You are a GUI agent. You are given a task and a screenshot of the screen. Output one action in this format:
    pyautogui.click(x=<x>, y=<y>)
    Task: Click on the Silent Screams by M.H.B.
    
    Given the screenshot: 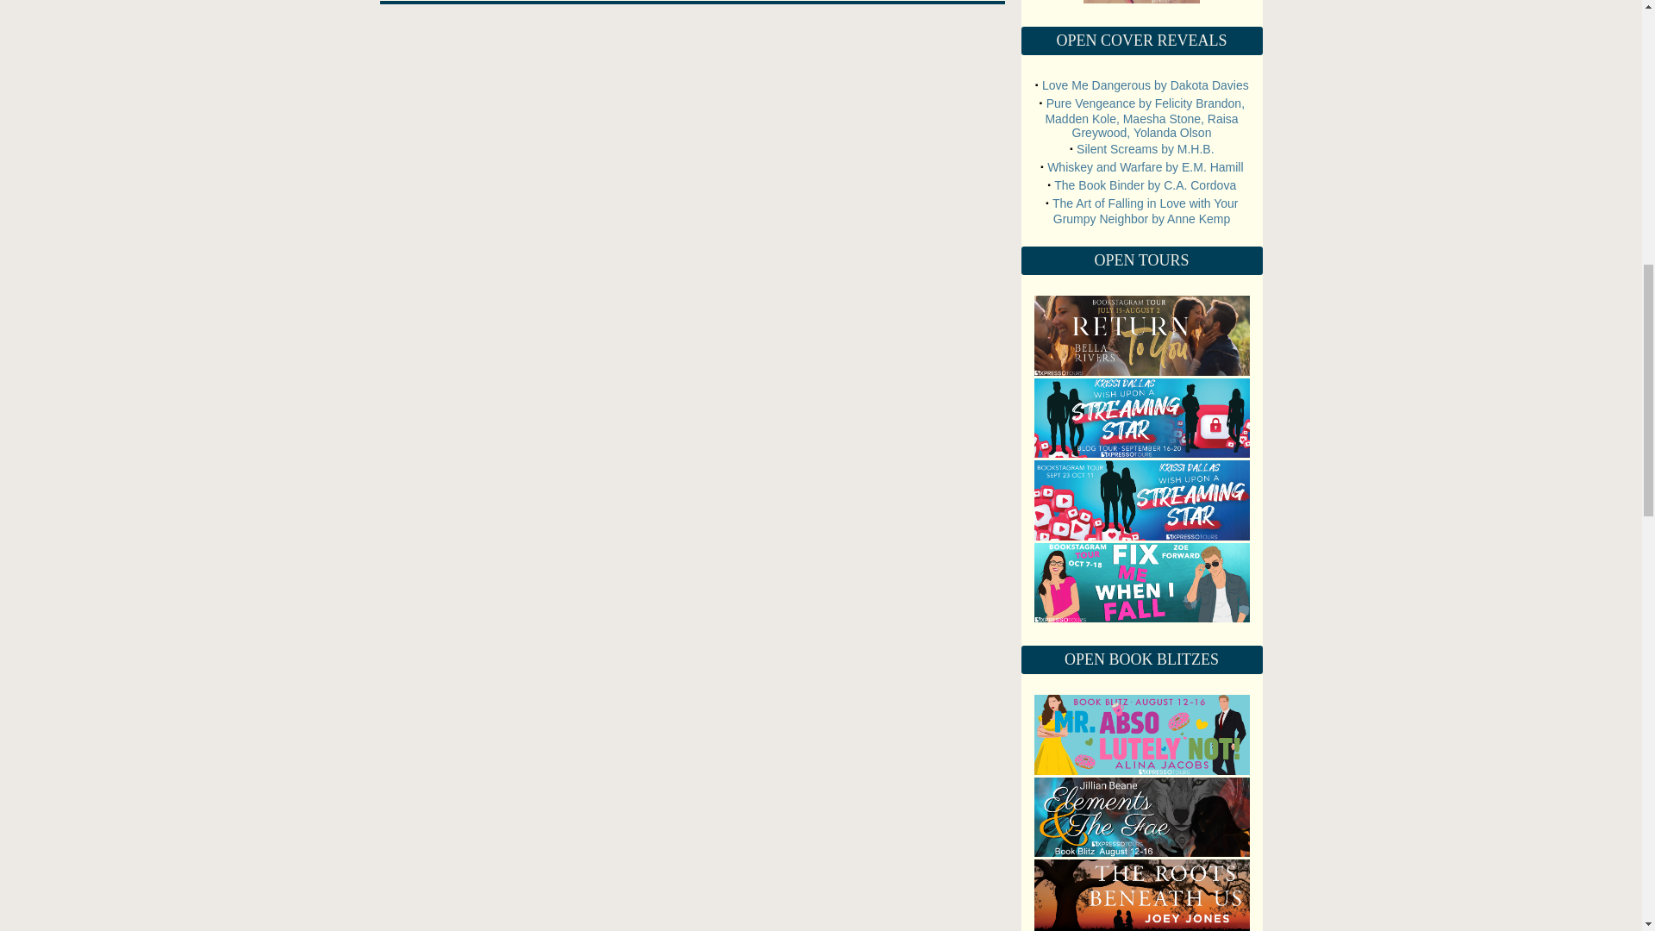 What is the action you would take?
    pyautogui.click(x=1146, y=149)
    